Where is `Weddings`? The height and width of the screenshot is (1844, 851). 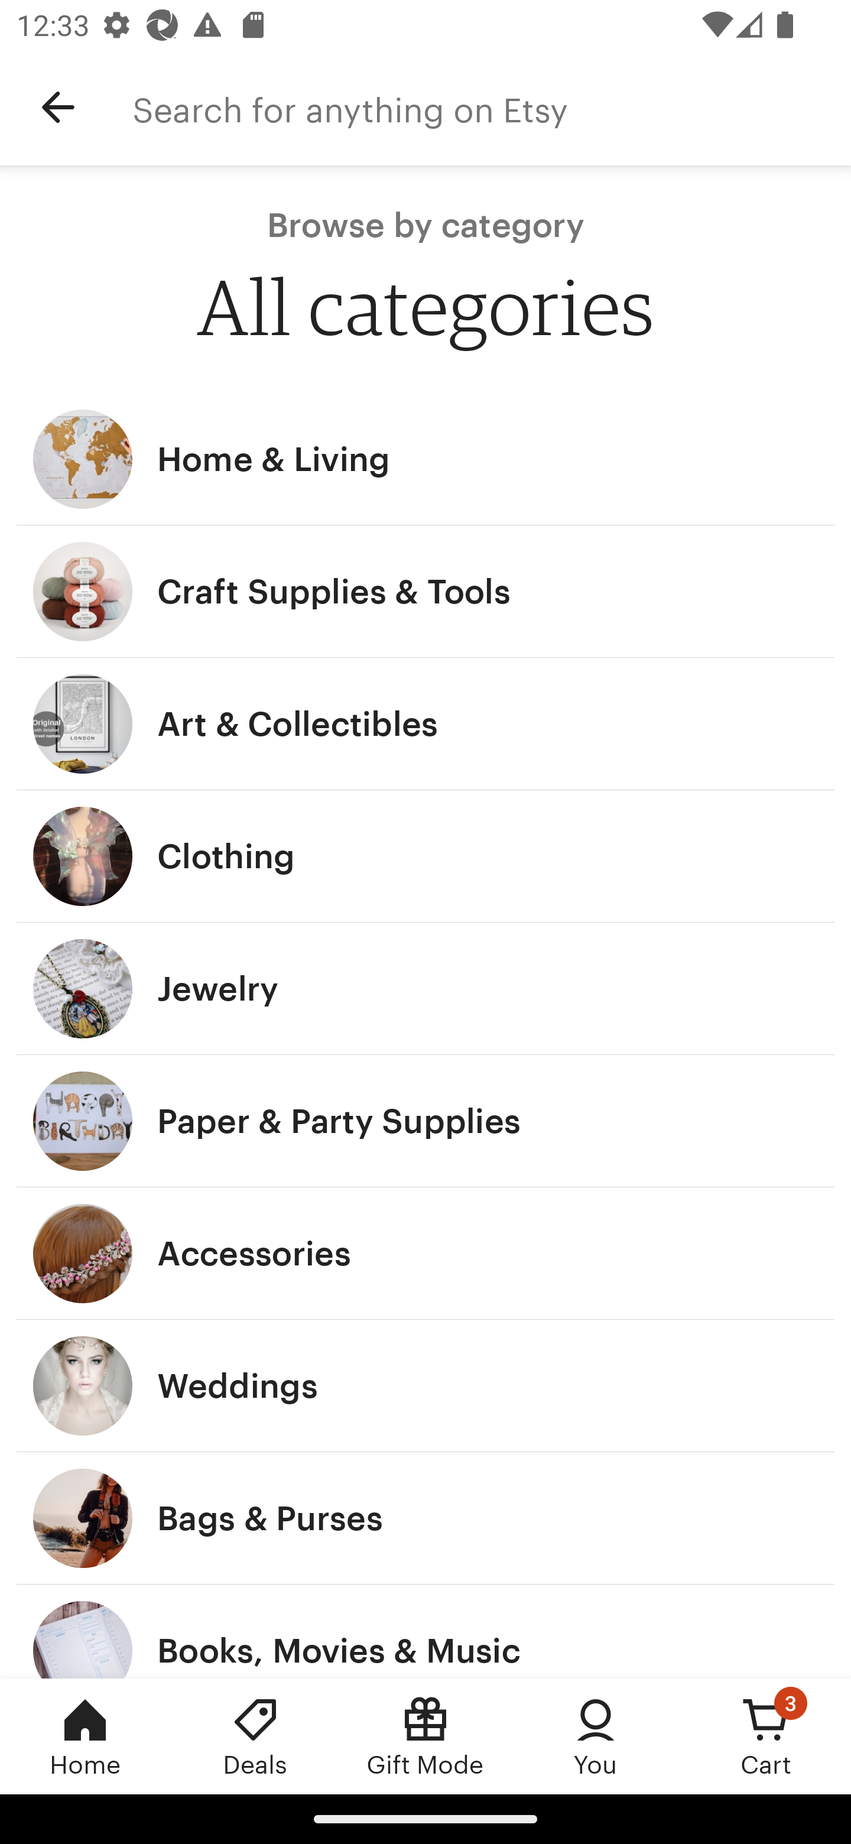
Weddings is located at coordinates (425, 1387).